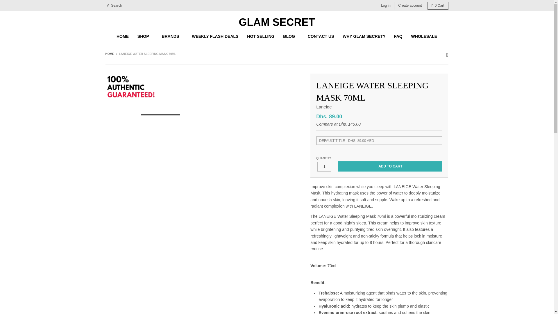  What do you see at coordinates (410, 6) in the screenshot?
I see `Create account` at bounding box center [410, 6].